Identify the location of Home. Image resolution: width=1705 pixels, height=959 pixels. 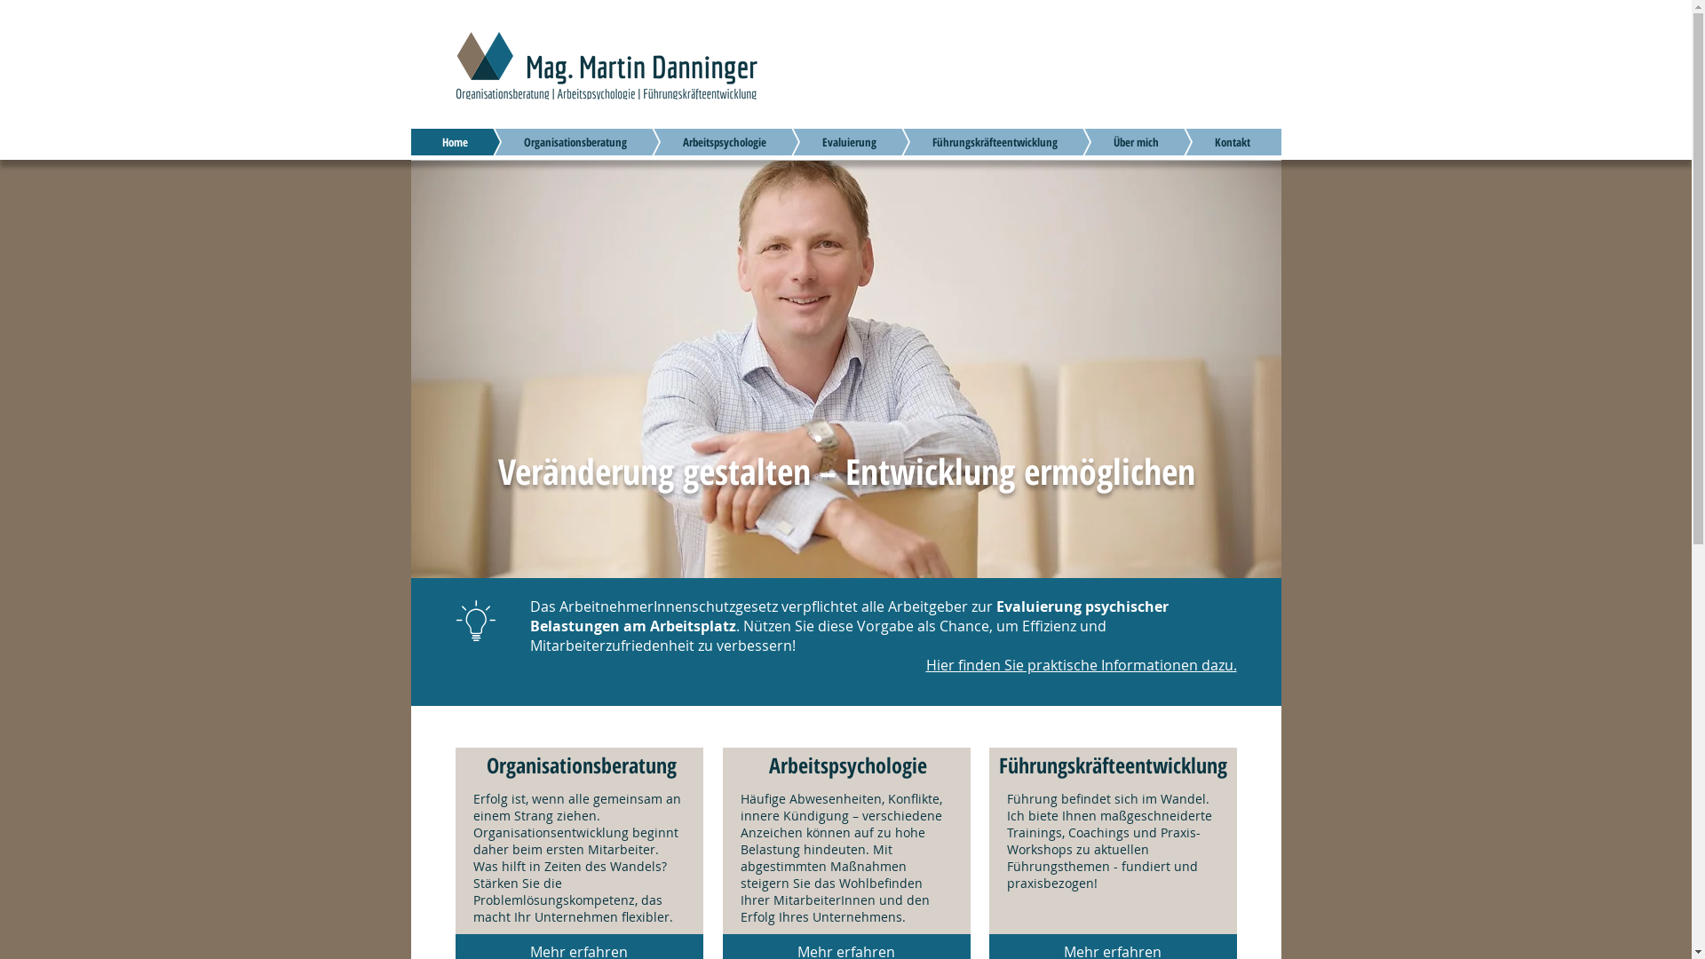
(455, 142).